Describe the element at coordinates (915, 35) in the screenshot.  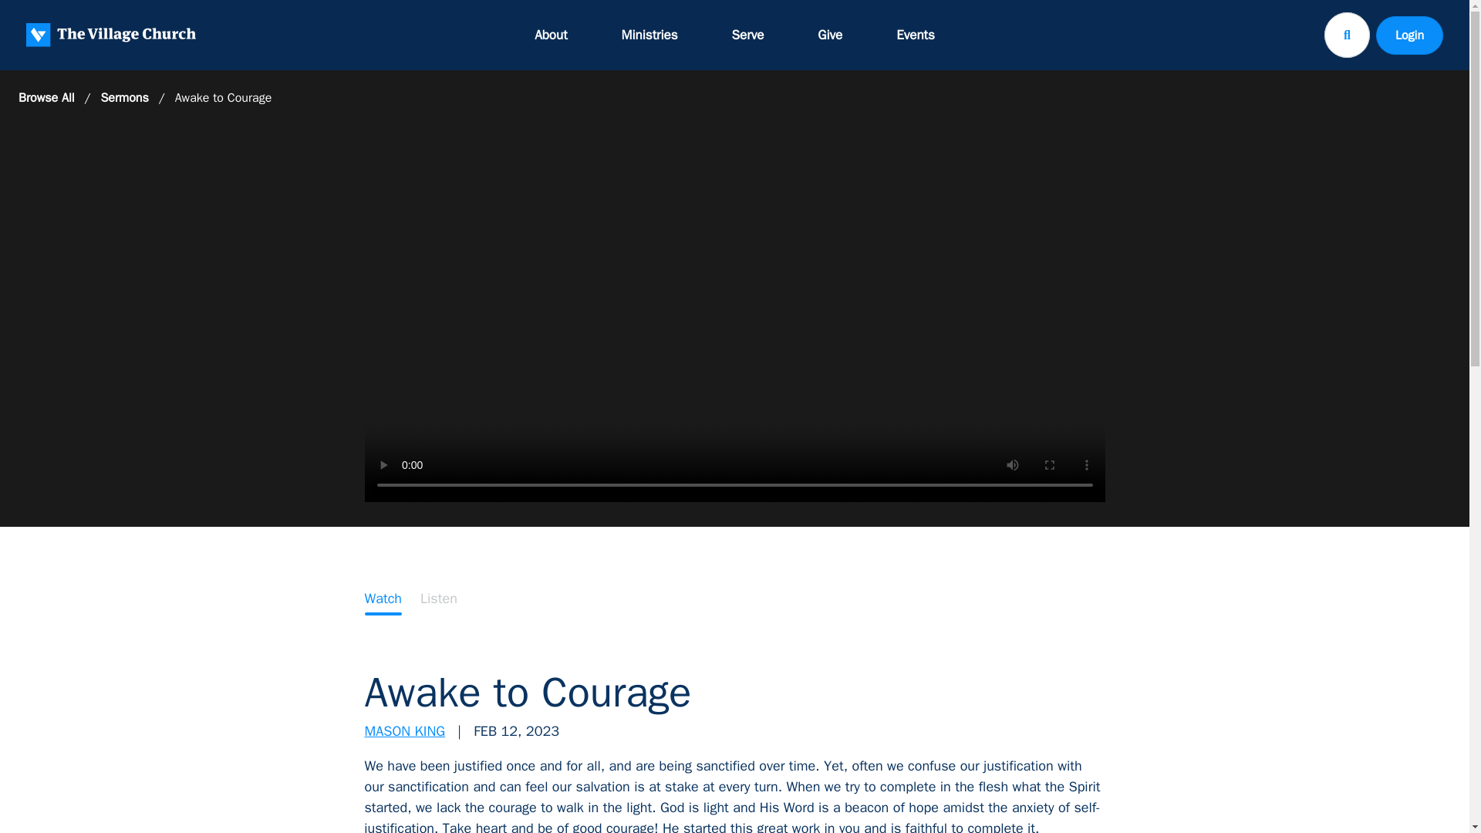
I see `Events` at that location.